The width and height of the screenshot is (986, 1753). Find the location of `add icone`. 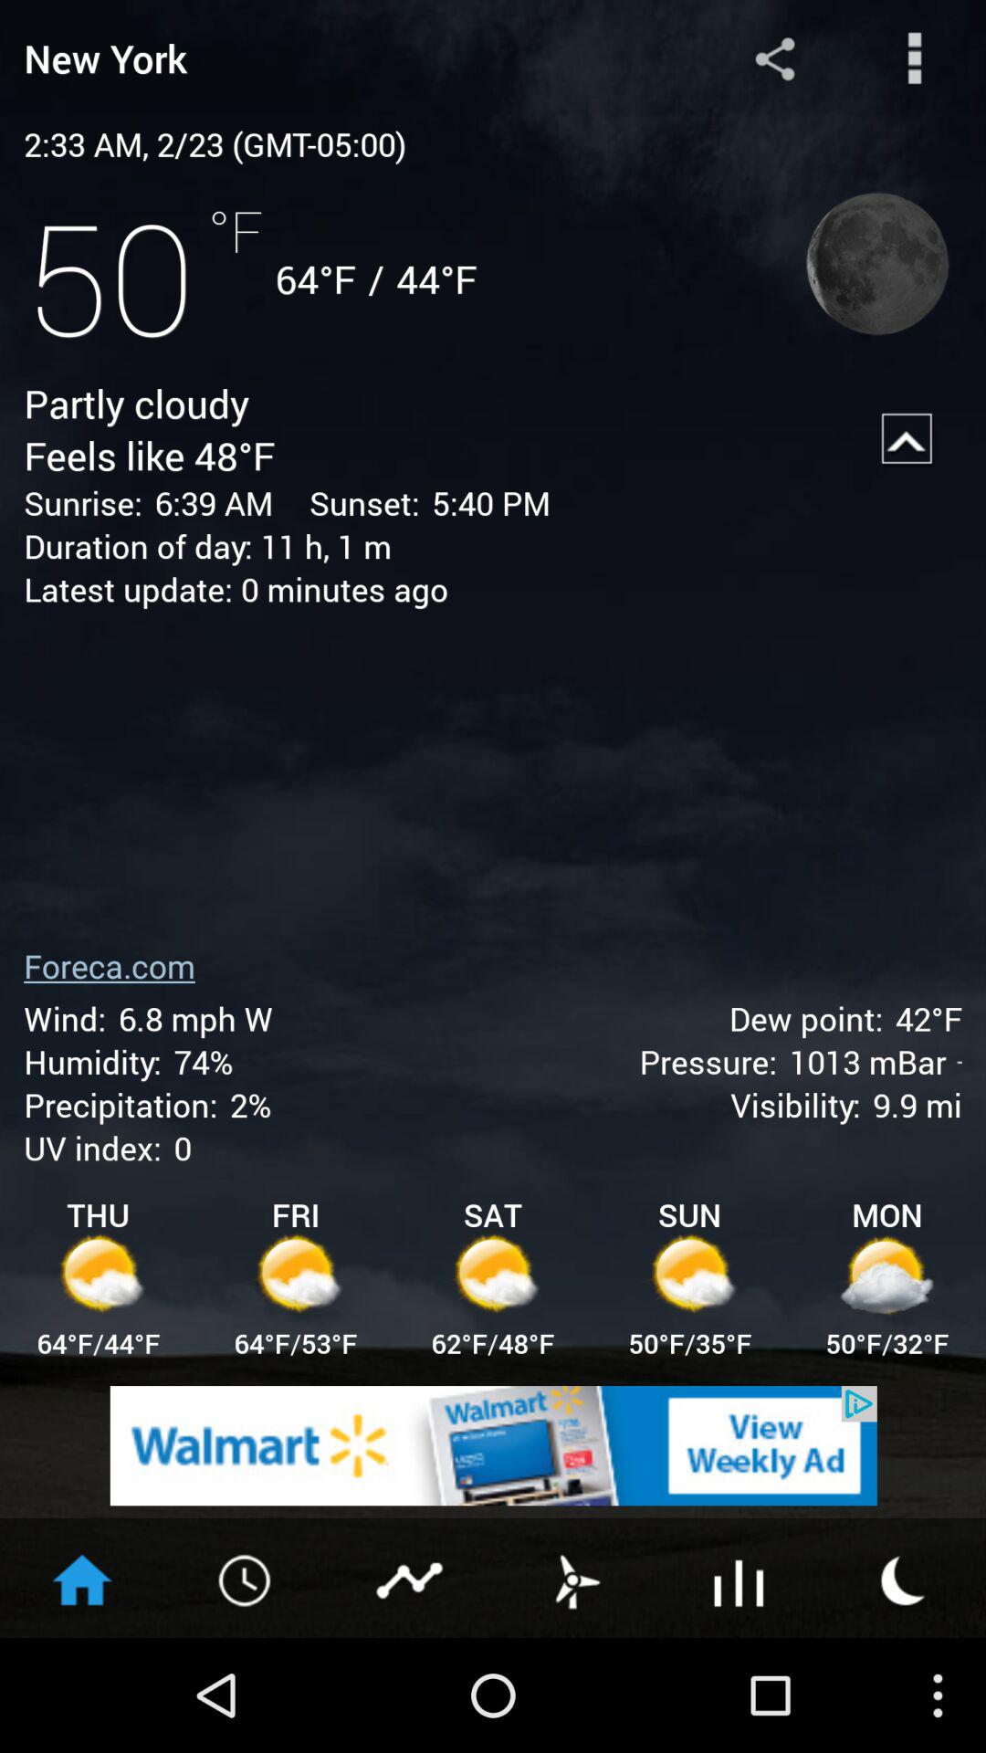

add icone is located at coordinates (493, 1446).